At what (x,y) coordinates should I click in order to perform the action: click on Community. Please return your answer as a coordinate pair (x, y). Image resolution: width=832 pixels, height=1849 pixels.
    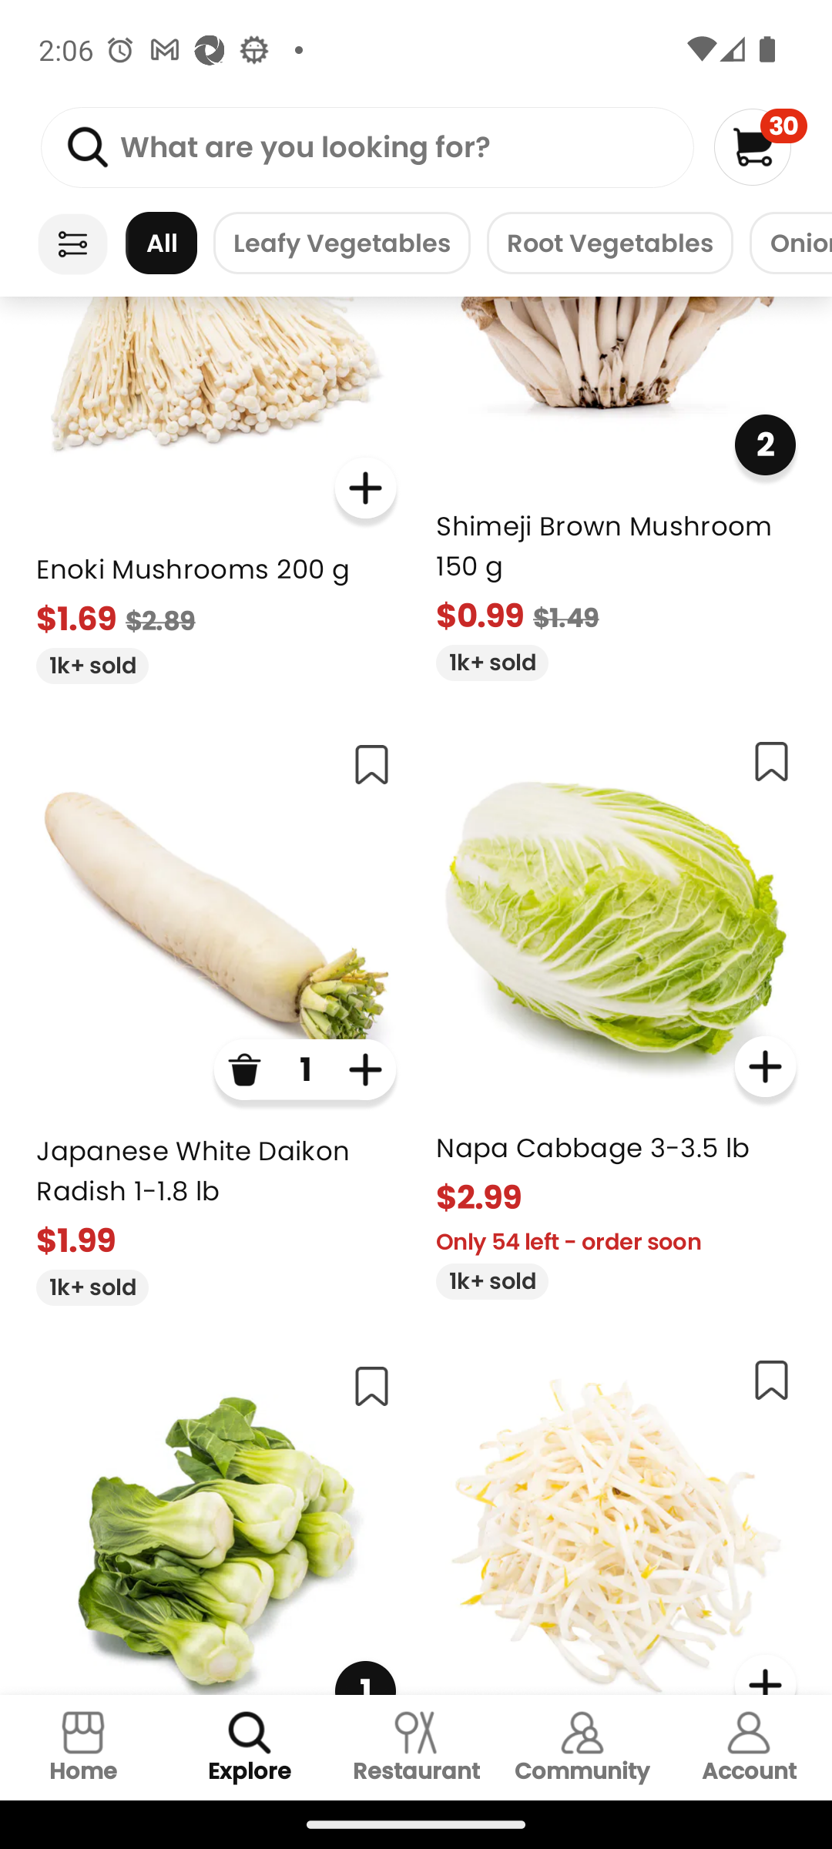
    Looking at the image, I should click on (582, 1747).